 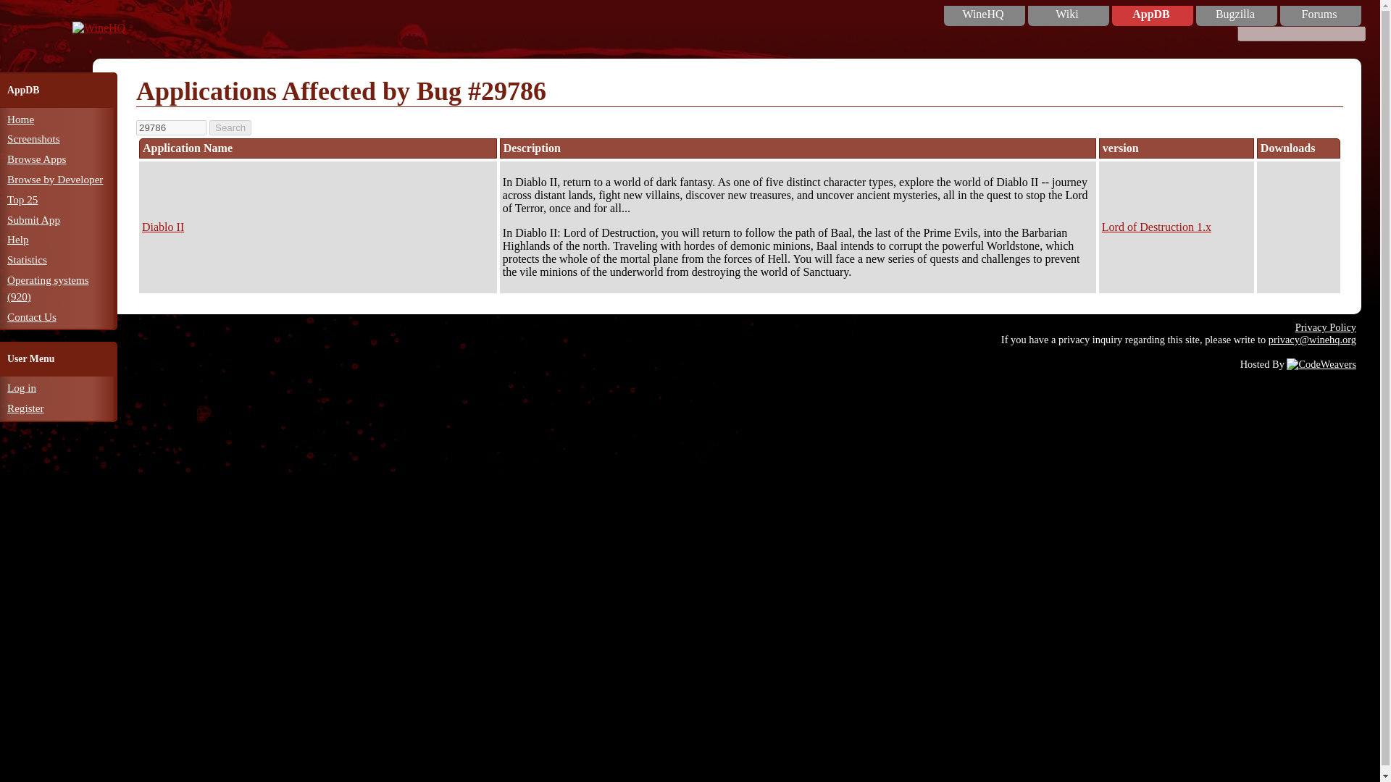 What do you see at coordinates (32, 316) in the screenshot?
I see `Contact Us` at bounding box center [32, 316].